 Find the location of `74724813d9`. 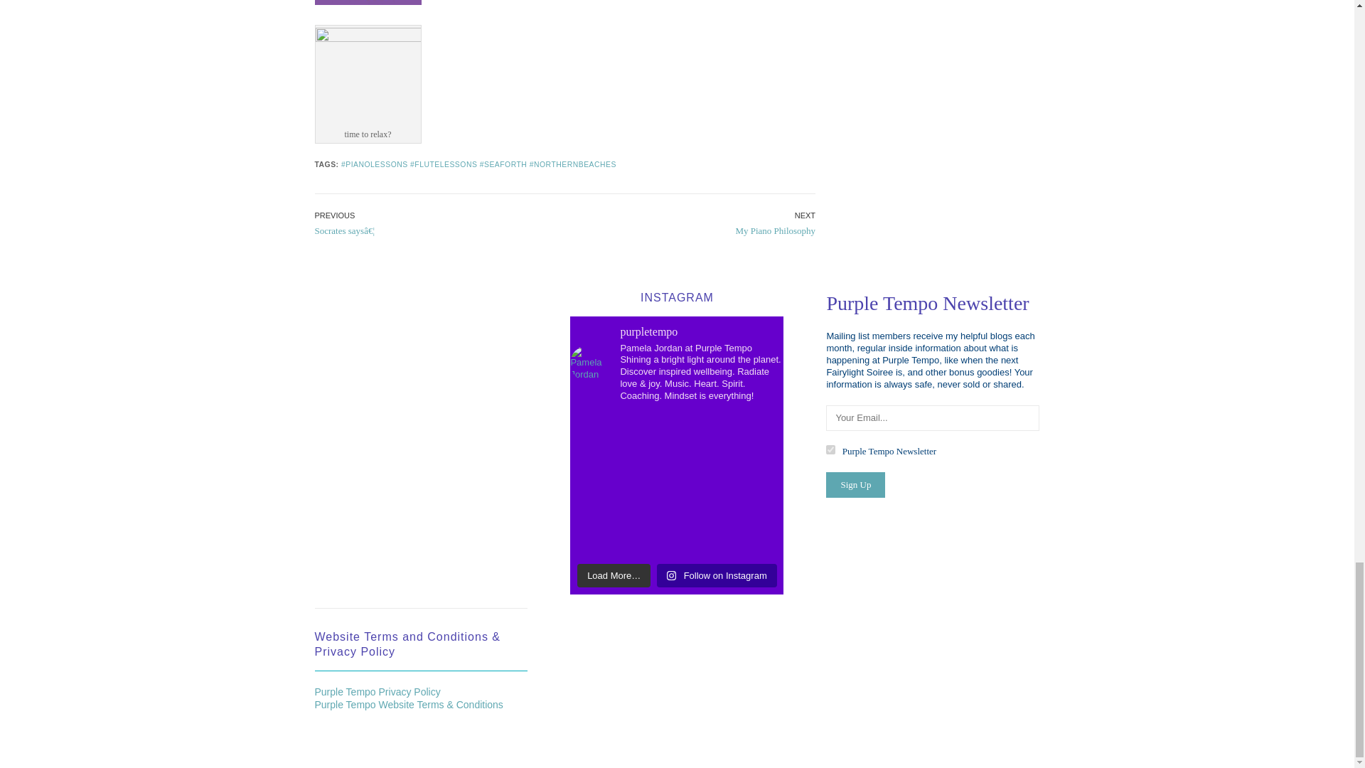

74724813d9 is located at coordinates (830, 449).